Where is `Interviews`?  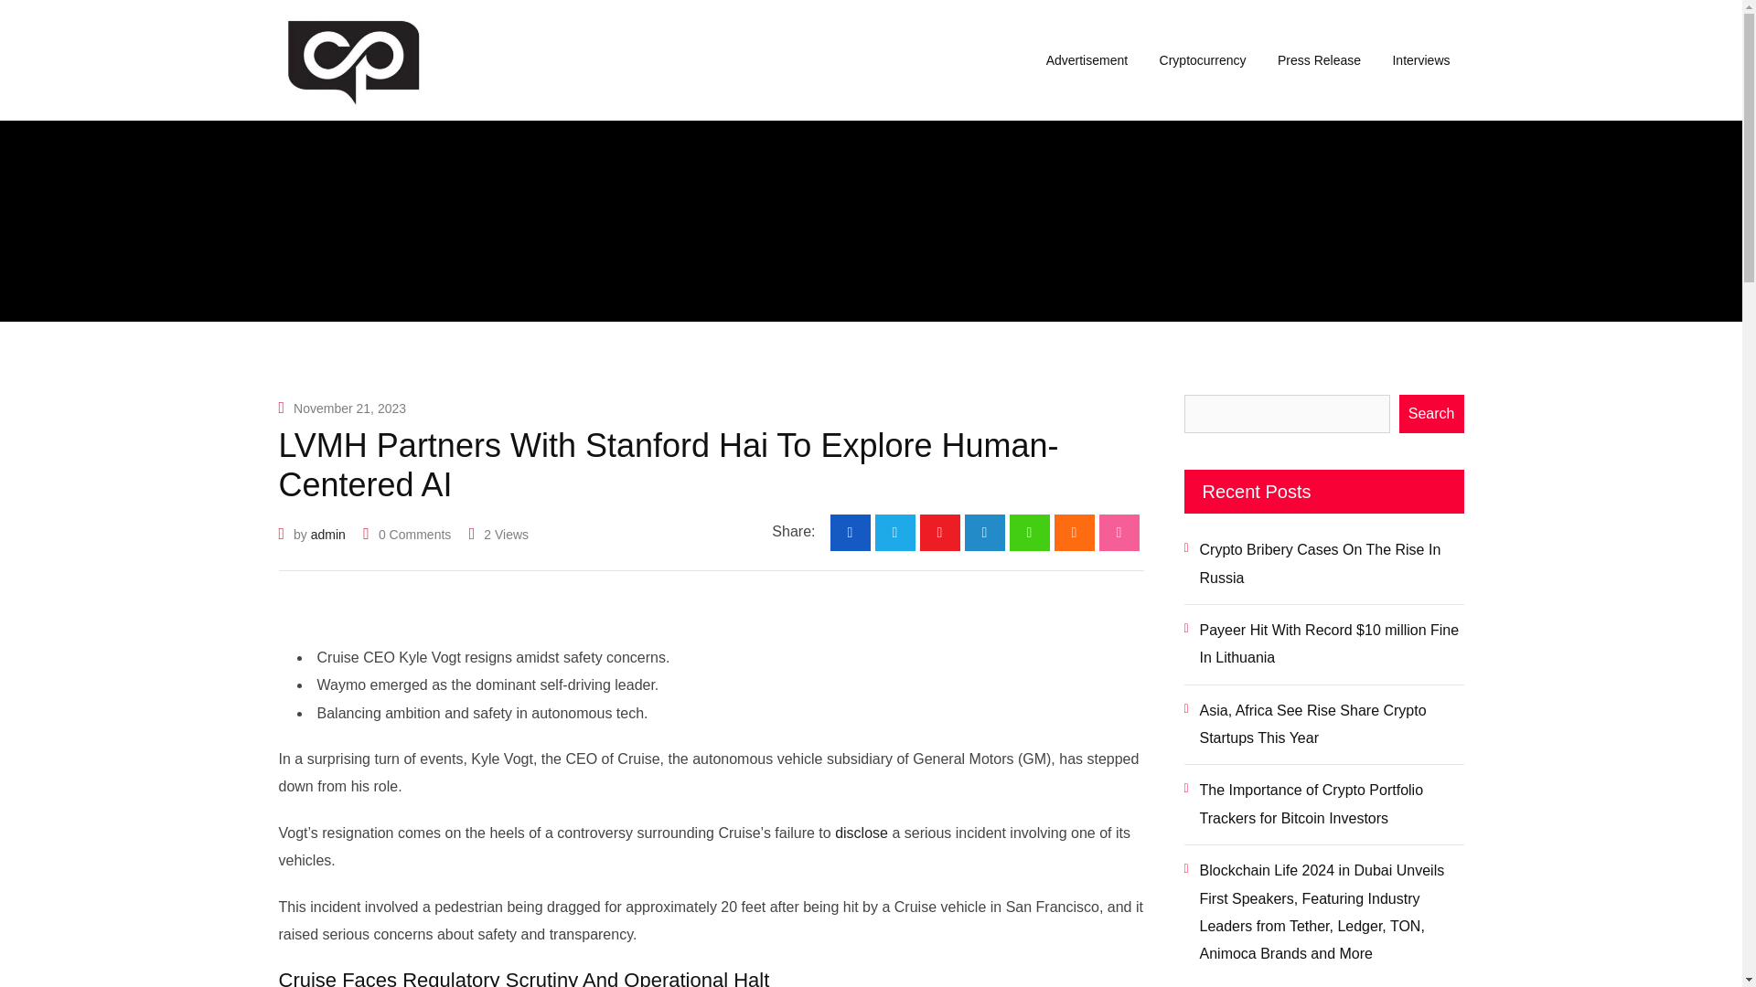 Interviews is located at coordinates (1420, 60).